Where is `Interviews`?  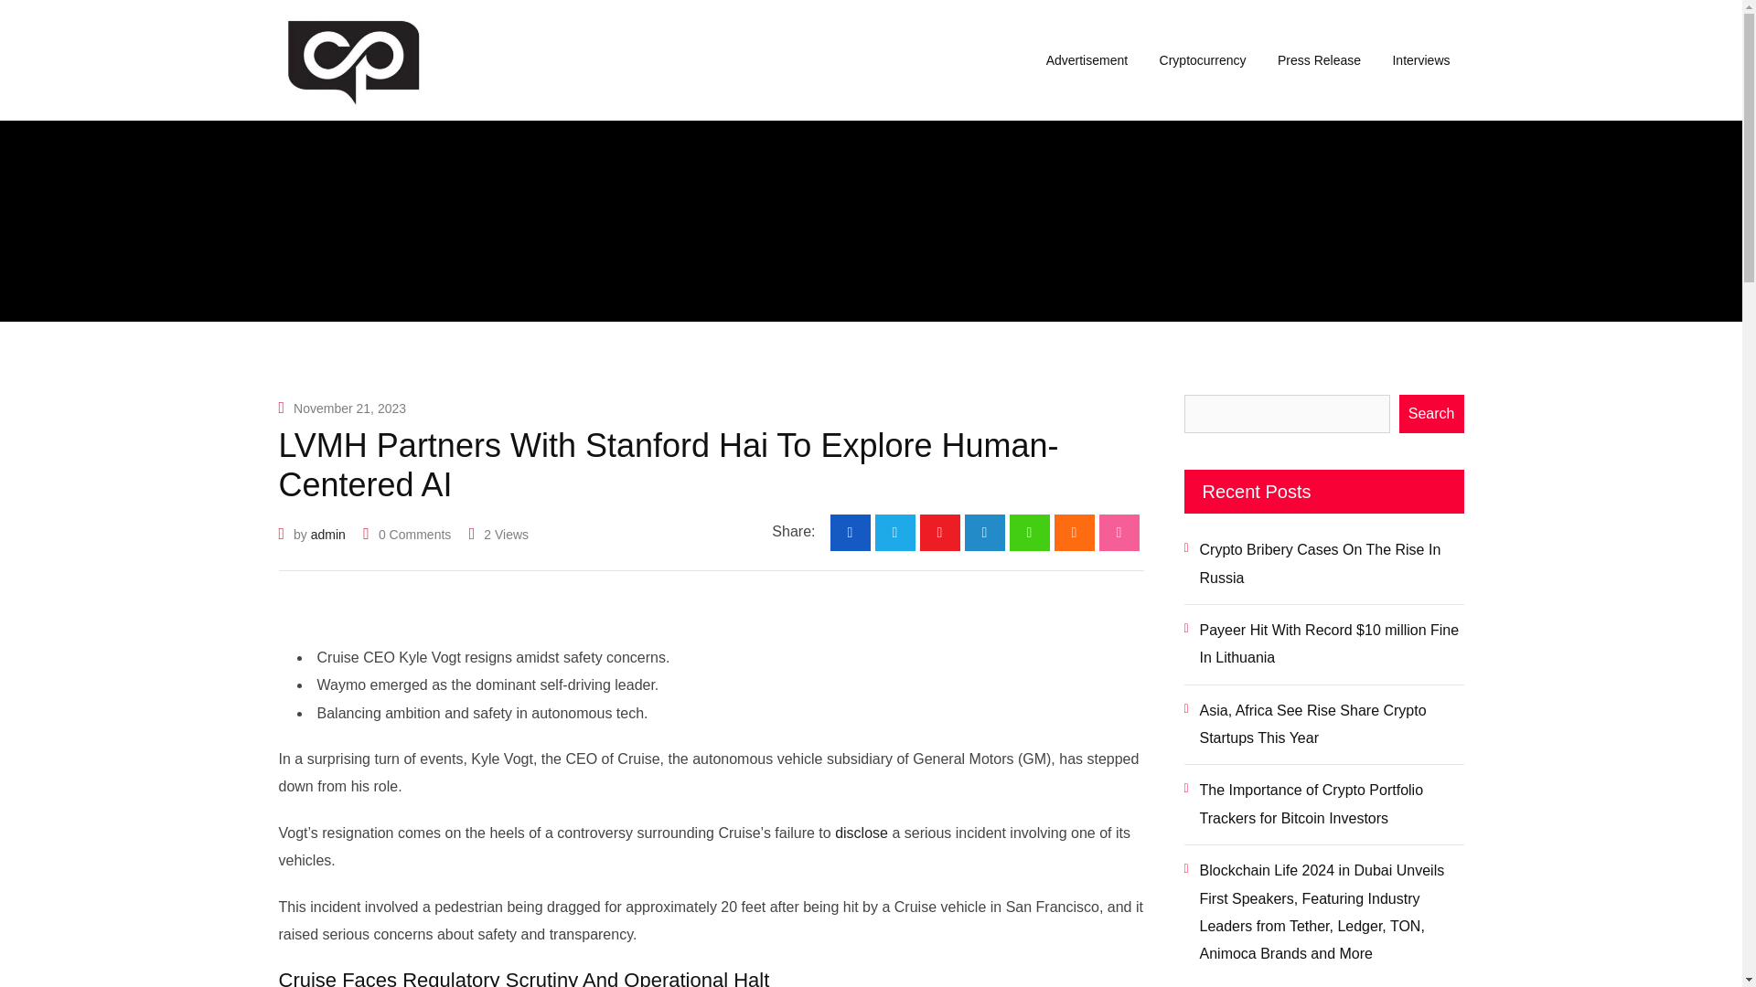 Interviews is located at coordinates (1420, 60).